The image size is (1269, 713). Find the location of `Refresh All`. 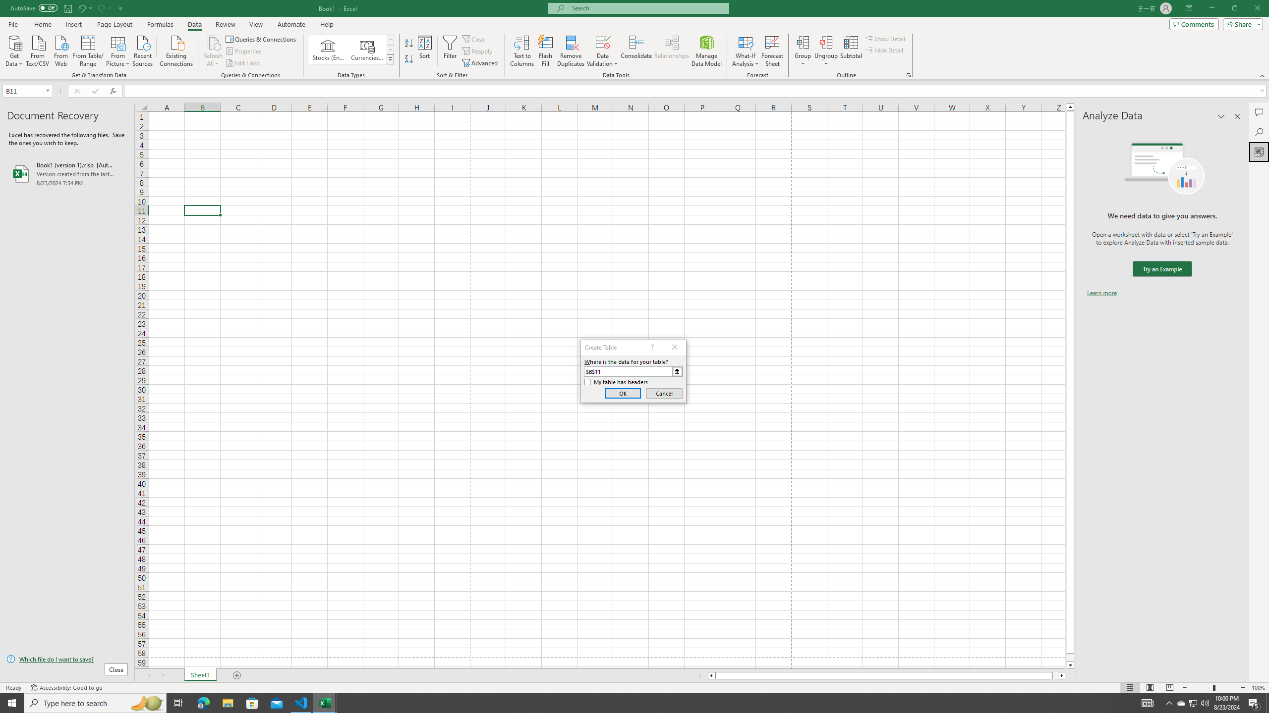

Refresh All is located at coordinates (213, 51).